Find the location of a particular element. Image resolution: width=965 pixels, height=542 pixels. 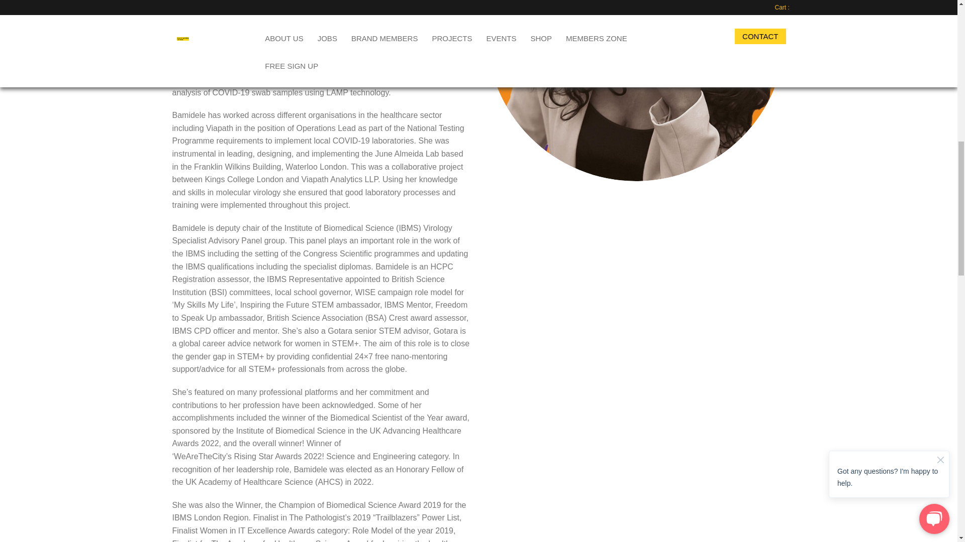

bamidele-farinre is located at coordinates (635, 90).